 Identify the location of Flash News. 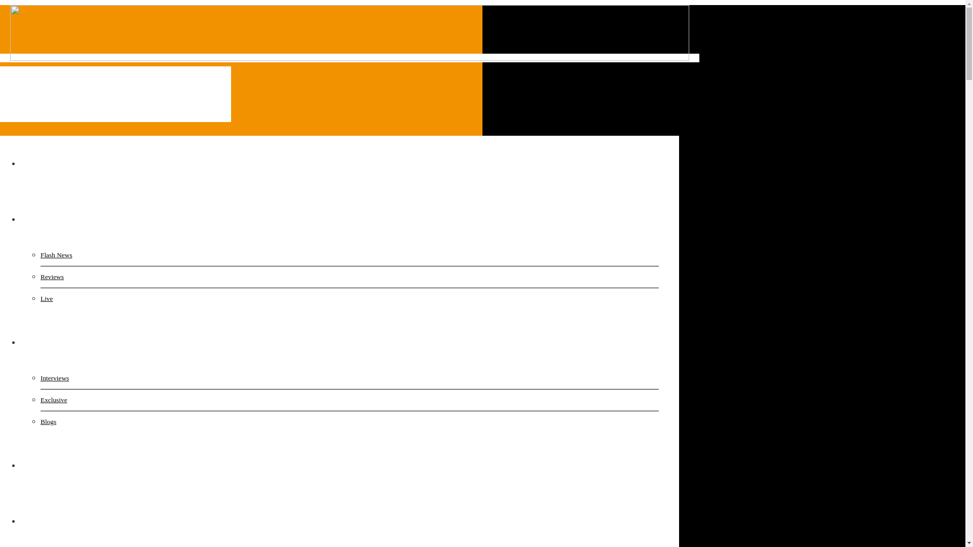
(91, 255).